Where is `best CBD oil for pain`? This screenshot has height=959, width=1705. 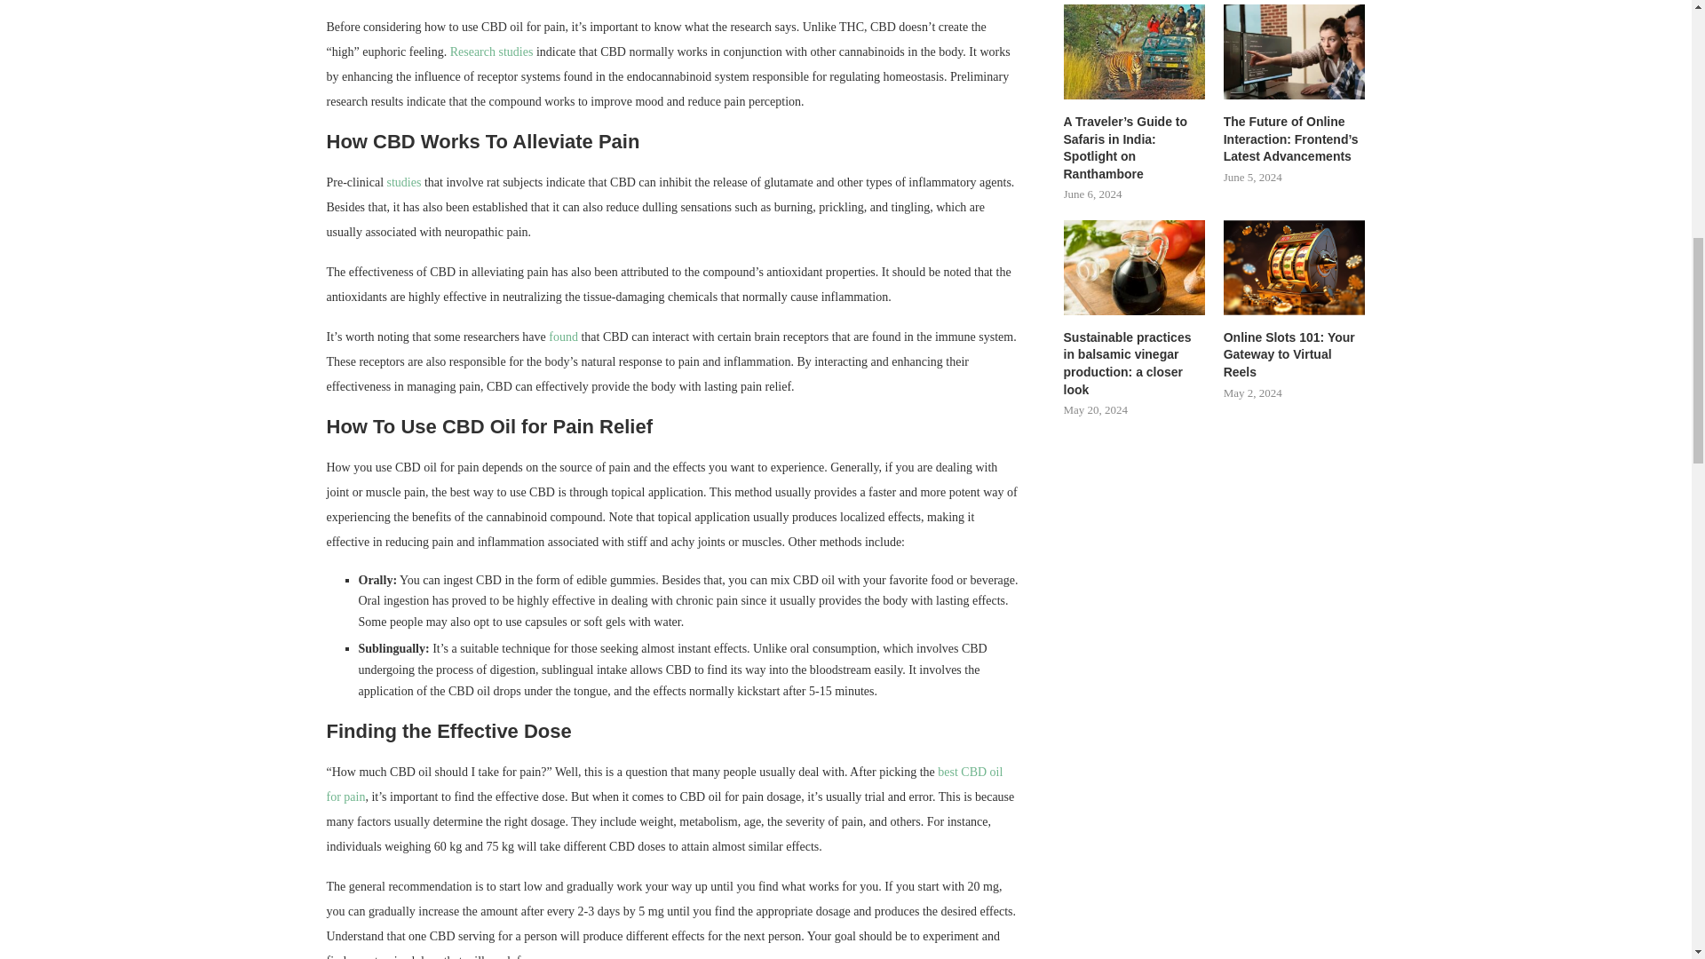 best CBD oil for pain is located at coordinates (665, 784).